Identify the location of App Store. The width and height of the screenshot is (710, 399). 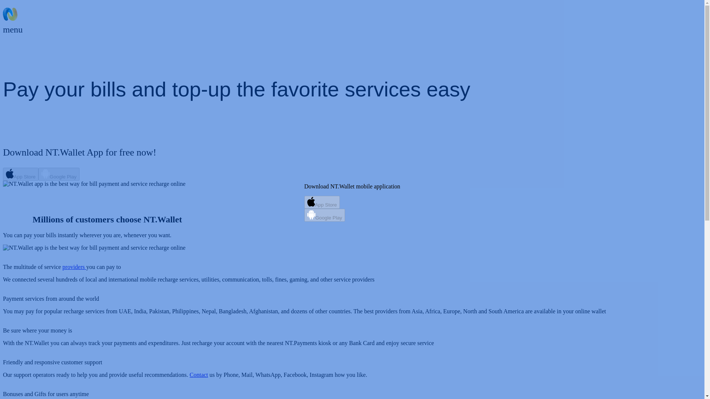
(322, 202).